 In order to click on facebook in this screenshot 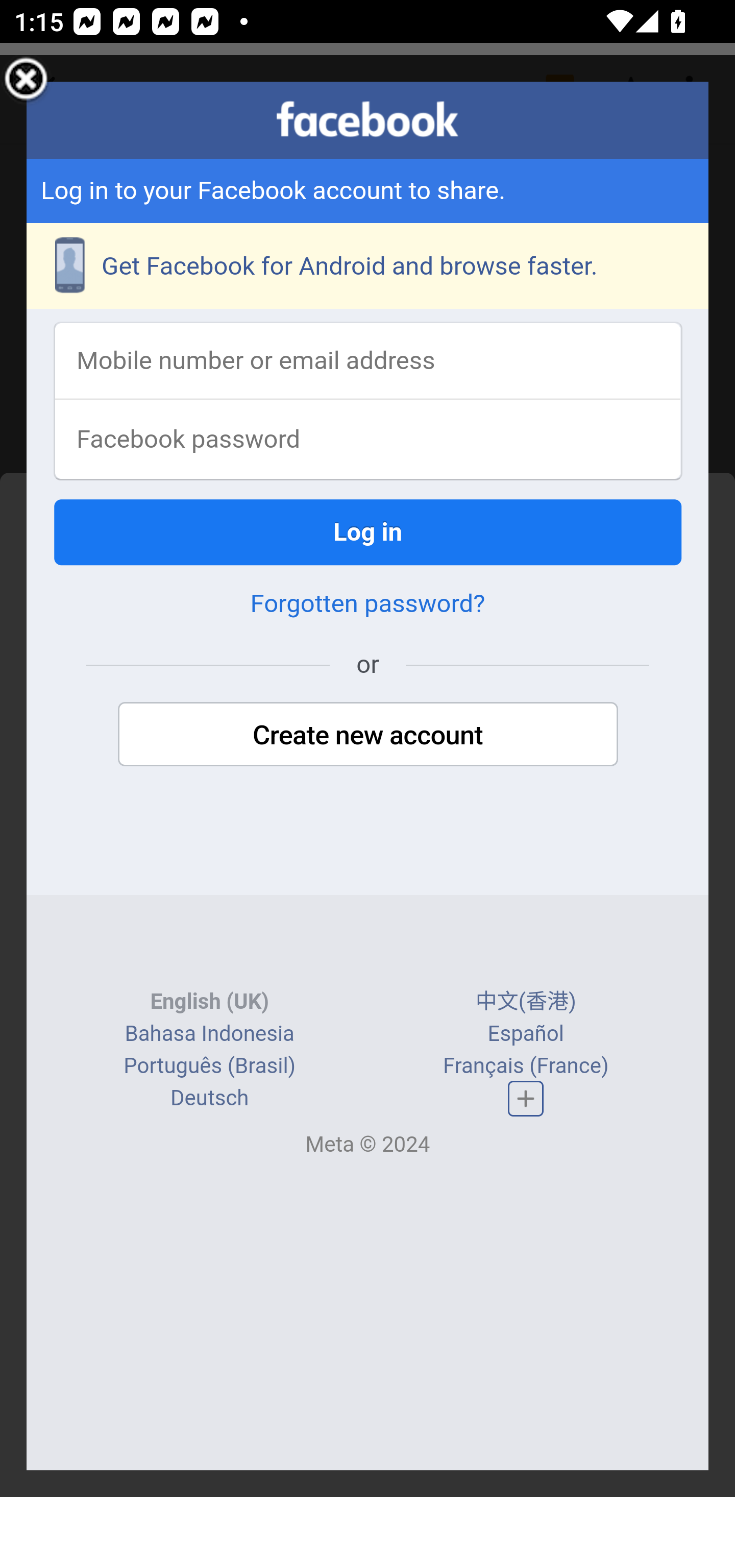, I will do `click(368, 120)`.